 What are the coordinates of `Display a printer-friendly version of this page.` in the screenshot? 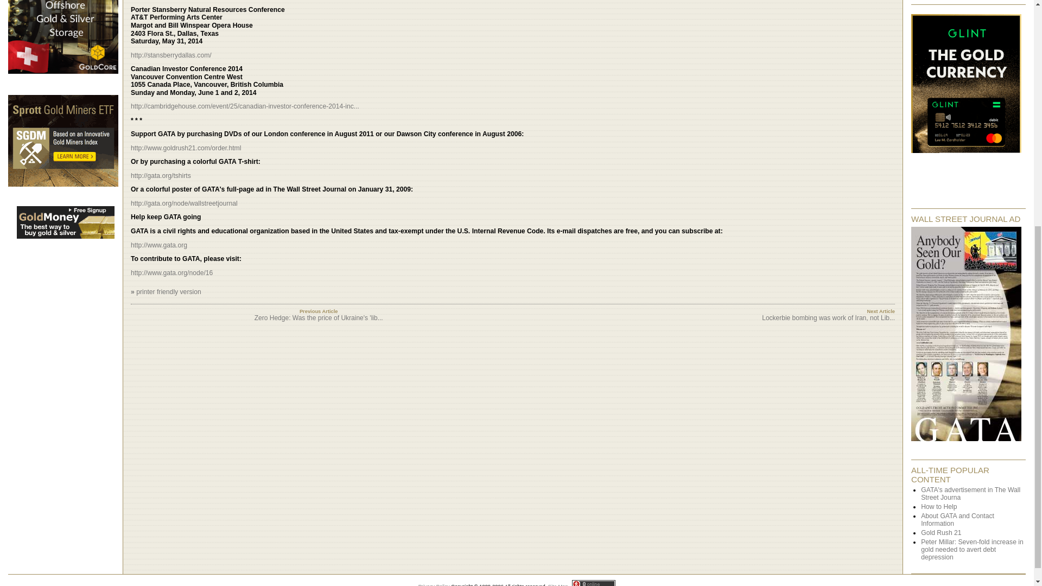 It's located at (168, 292).